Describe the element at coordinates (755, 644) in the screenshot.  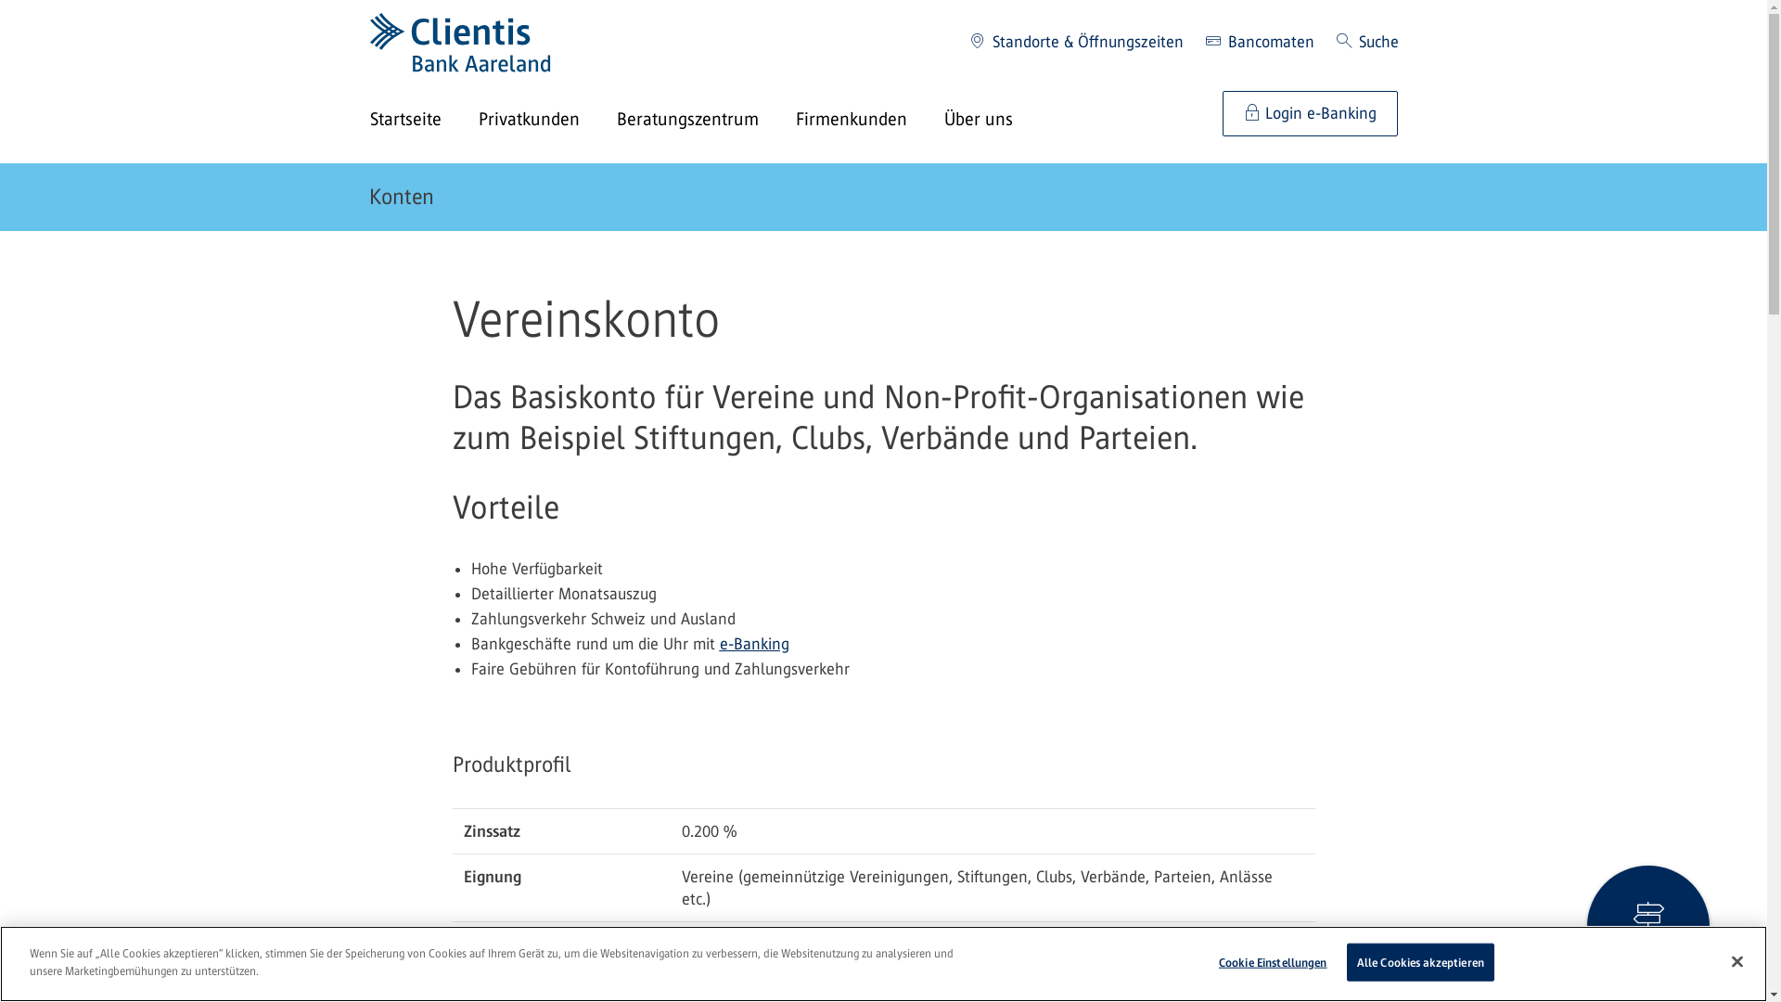
I see `e-Banking` at that location.